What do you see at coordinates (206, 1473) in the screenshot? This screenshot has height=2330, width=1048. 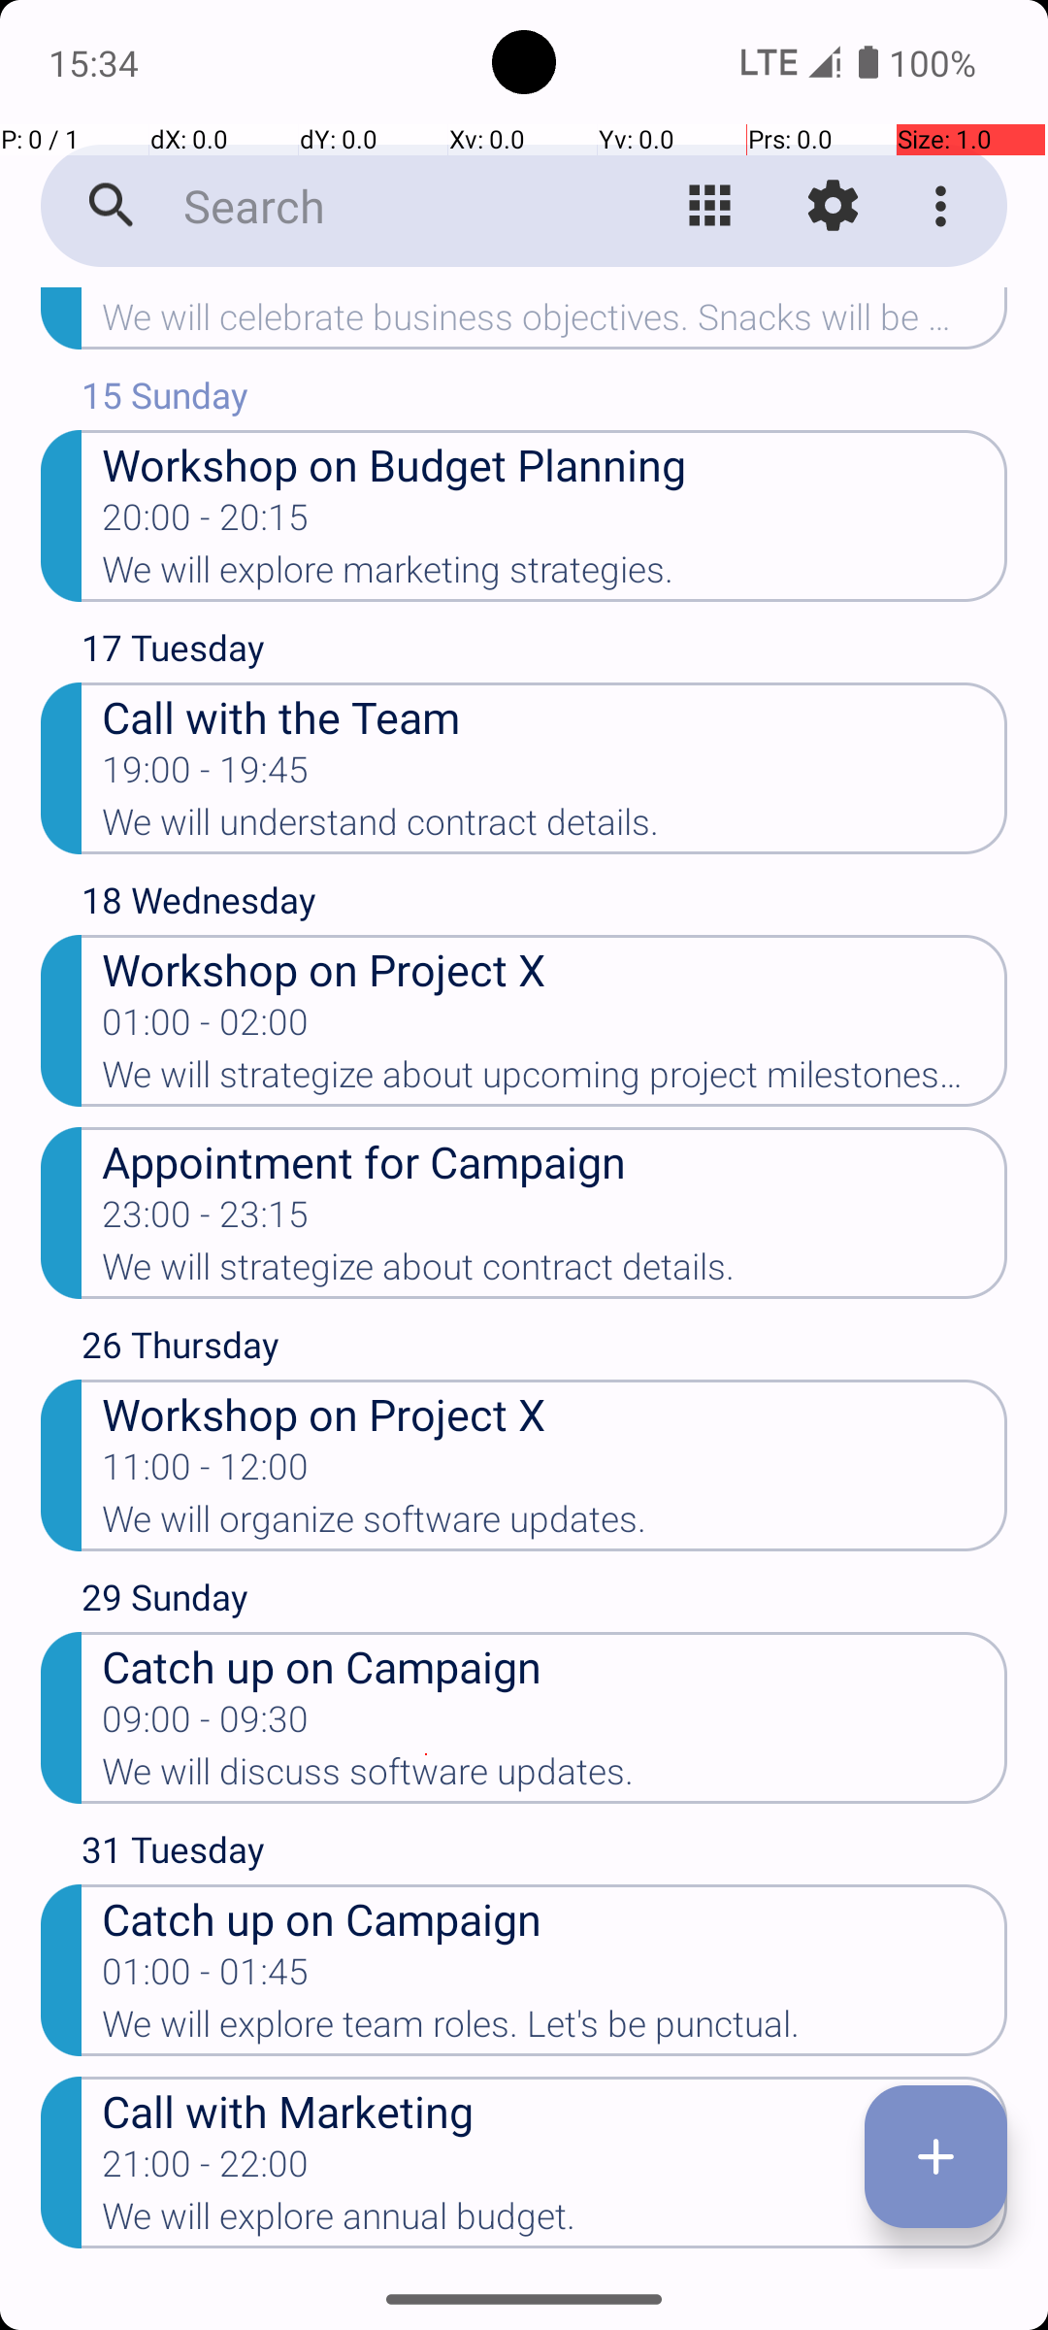 I see `11:00 - 12:00` at bounding box center [206, 1473].